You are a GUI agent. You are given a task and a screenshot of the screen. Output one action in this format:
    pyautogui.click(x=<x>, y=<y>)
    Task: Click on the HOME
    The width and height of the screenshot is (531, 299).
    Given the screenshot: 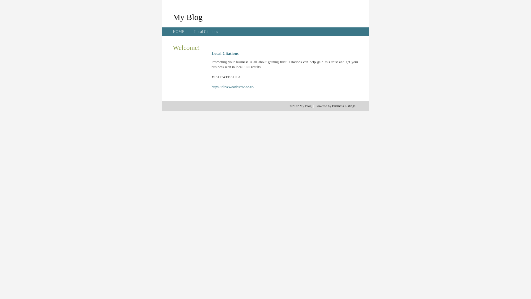 What is the action you would take?
    pyautogui.click(x=179, y=32)
    